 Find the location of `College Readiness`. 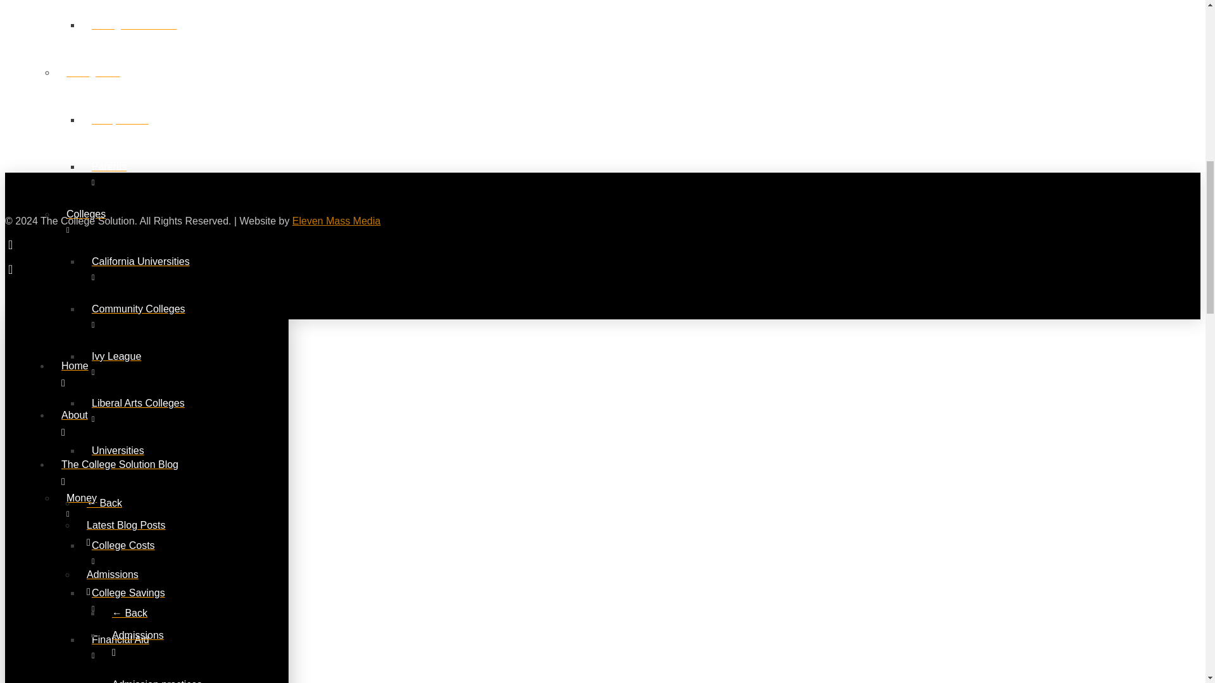

College Readiness is located at coordinates (152, 32).